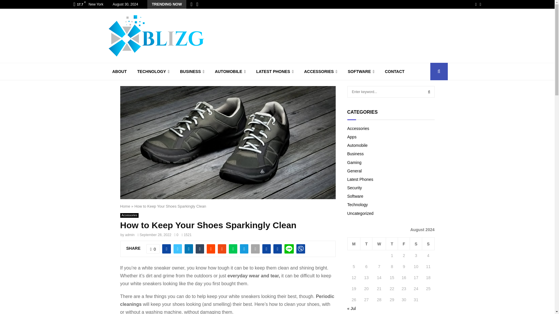 The width and height of the screenshot is (559, 314). I want to click on ABOUT, so click(119, 72).